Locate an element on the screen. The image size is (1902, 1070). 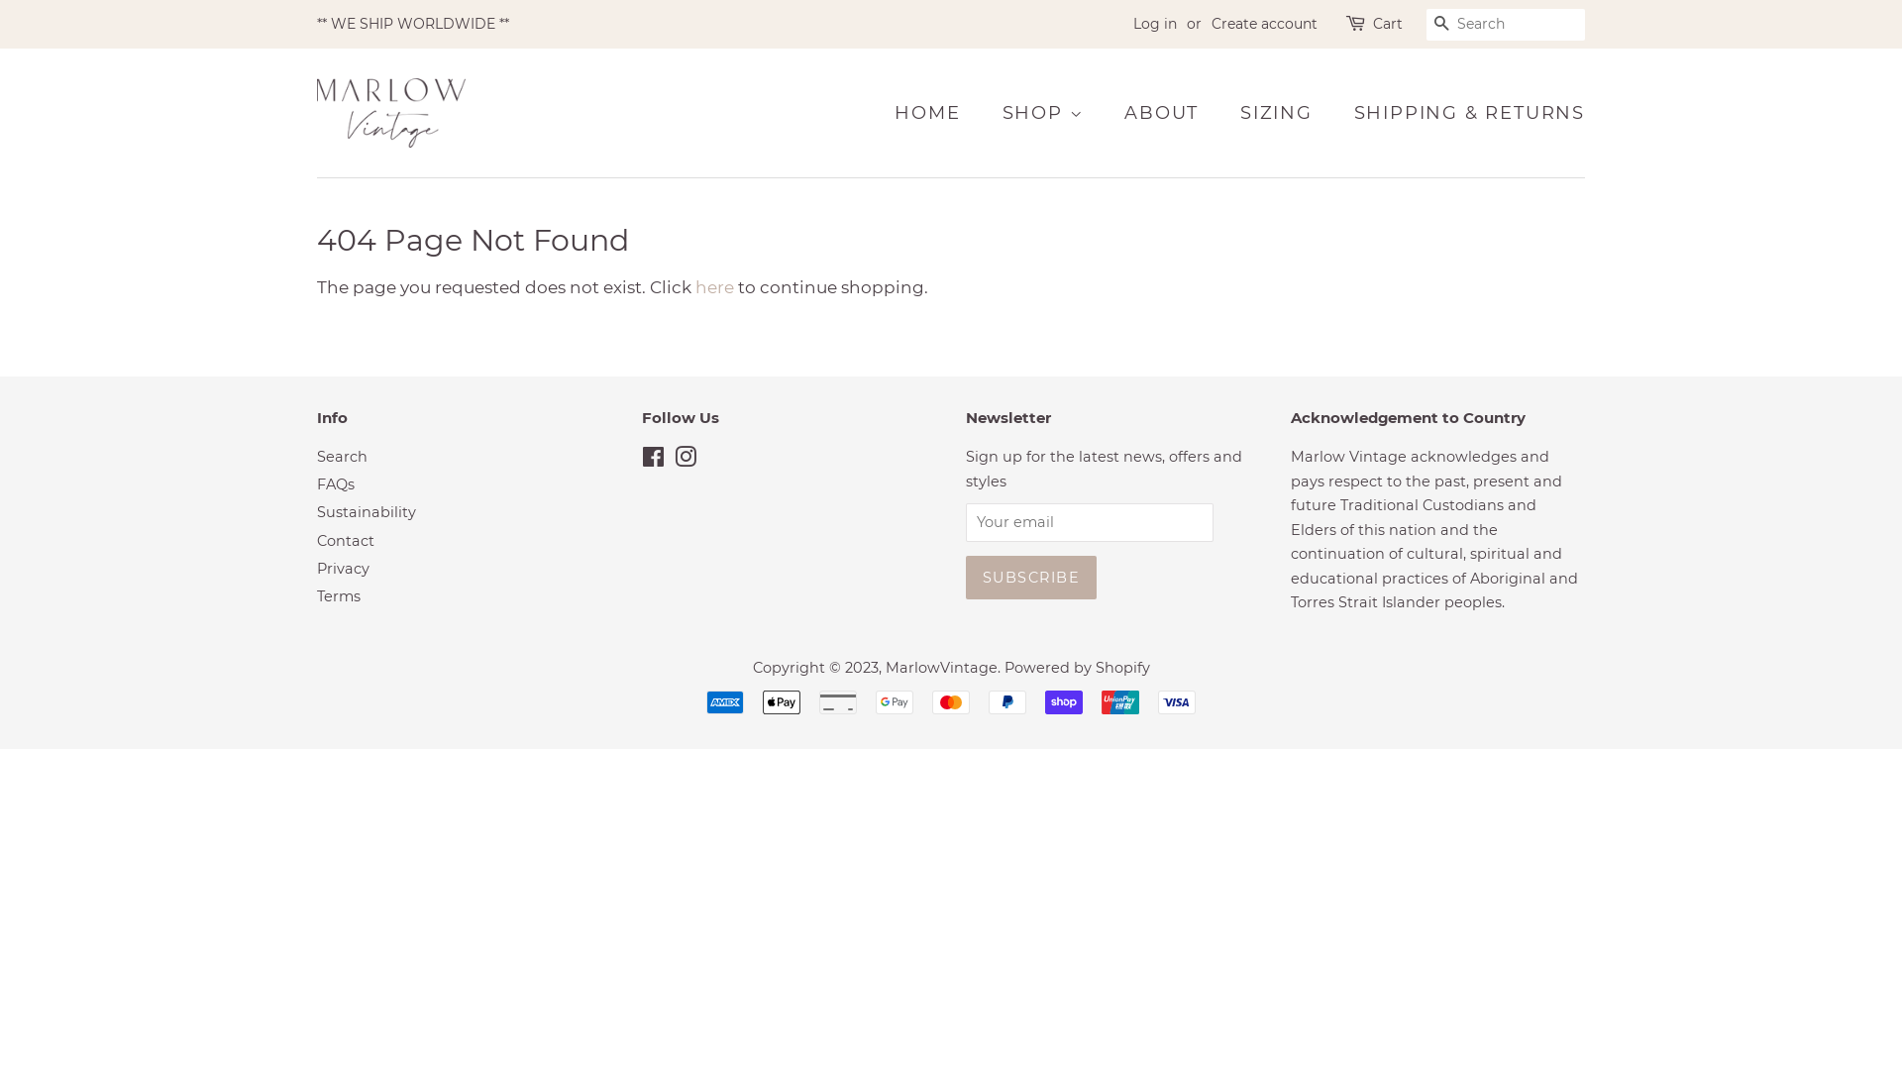
Powered by Shopify is located at coordinates (1077, 668).